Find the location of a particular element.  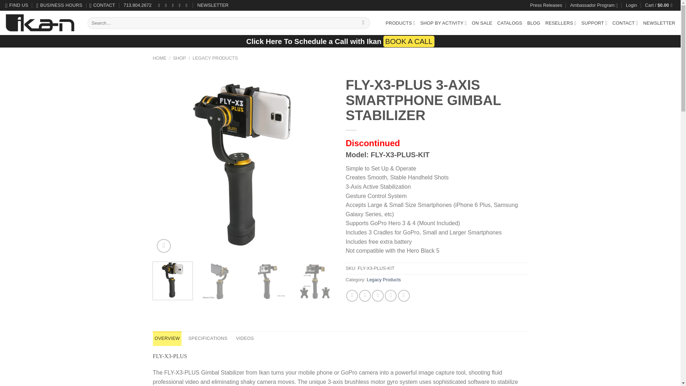

Login is located at coordinates (631, 5).